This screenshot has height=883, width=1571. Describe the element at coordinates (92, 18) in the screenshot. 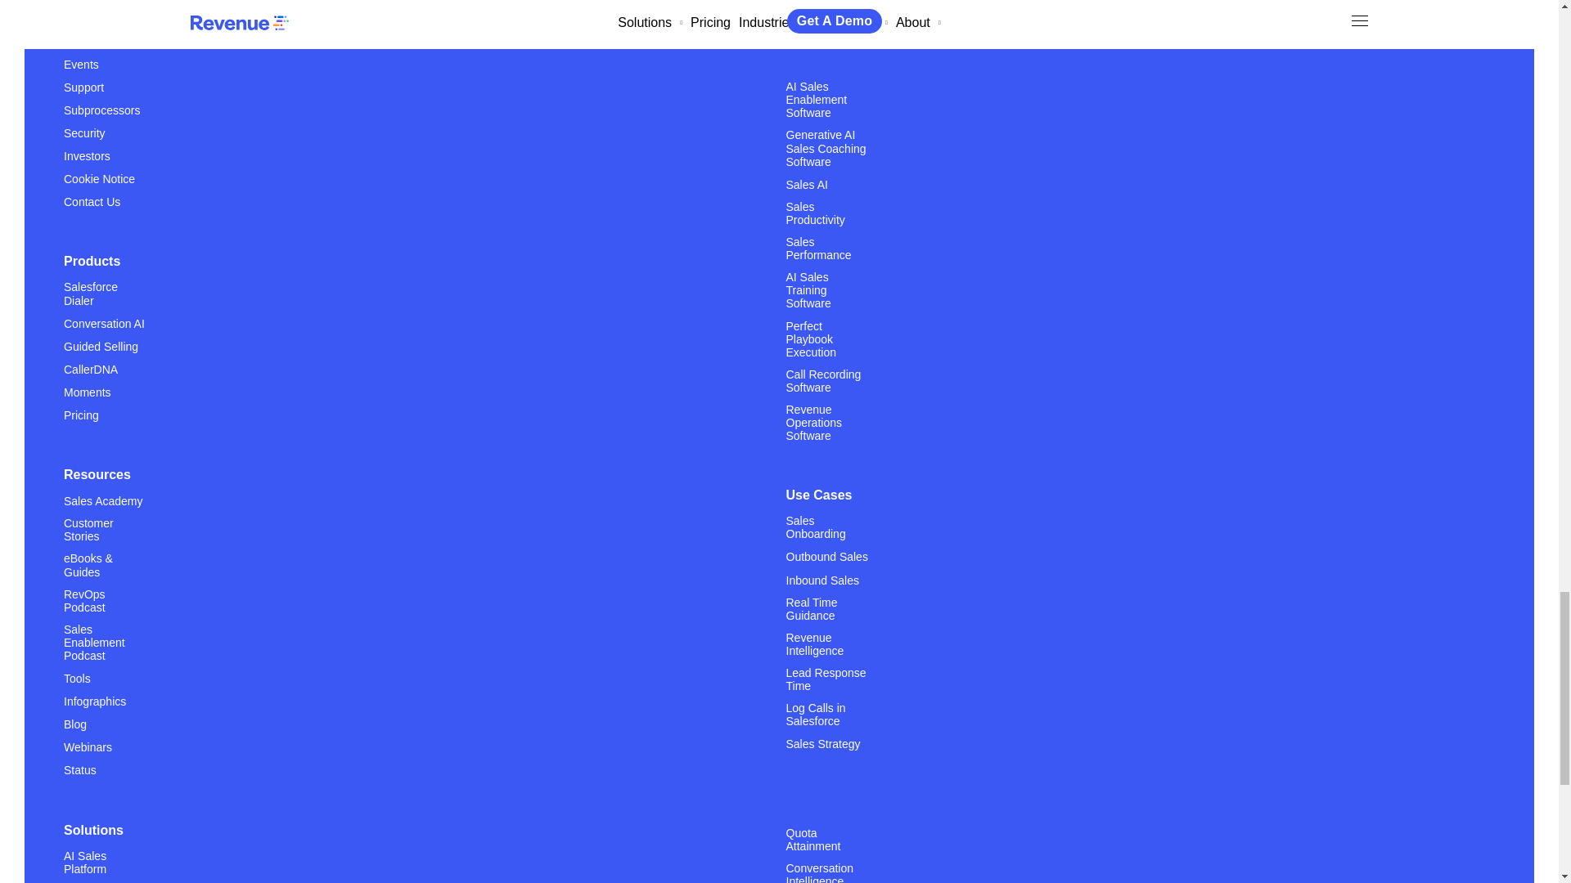

I see `Leadership` at that location.